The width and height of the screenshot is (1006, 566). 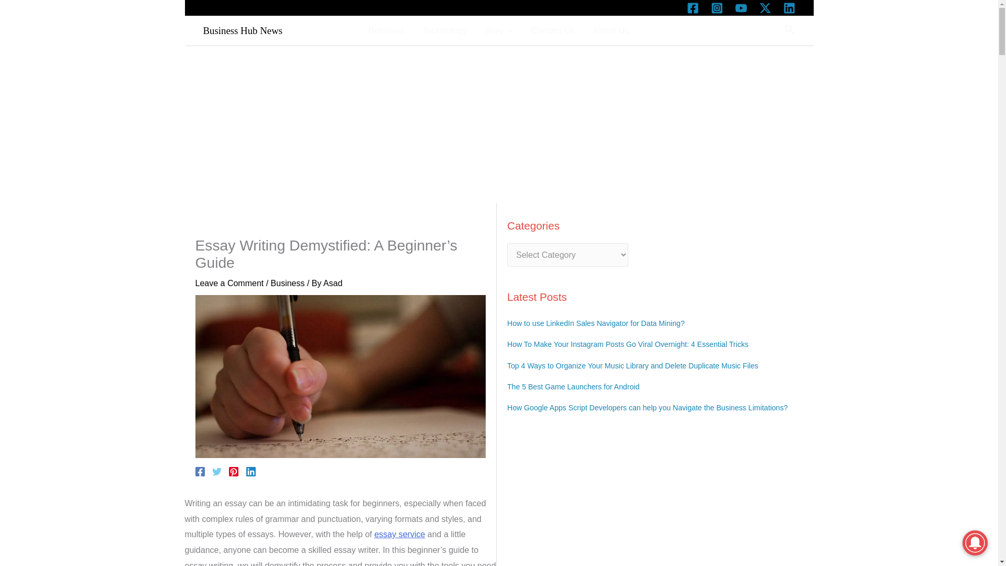 What do you see at coordinates (399, 534) in the screenshot?
I see `essay service` at bounding box center [399, 534].